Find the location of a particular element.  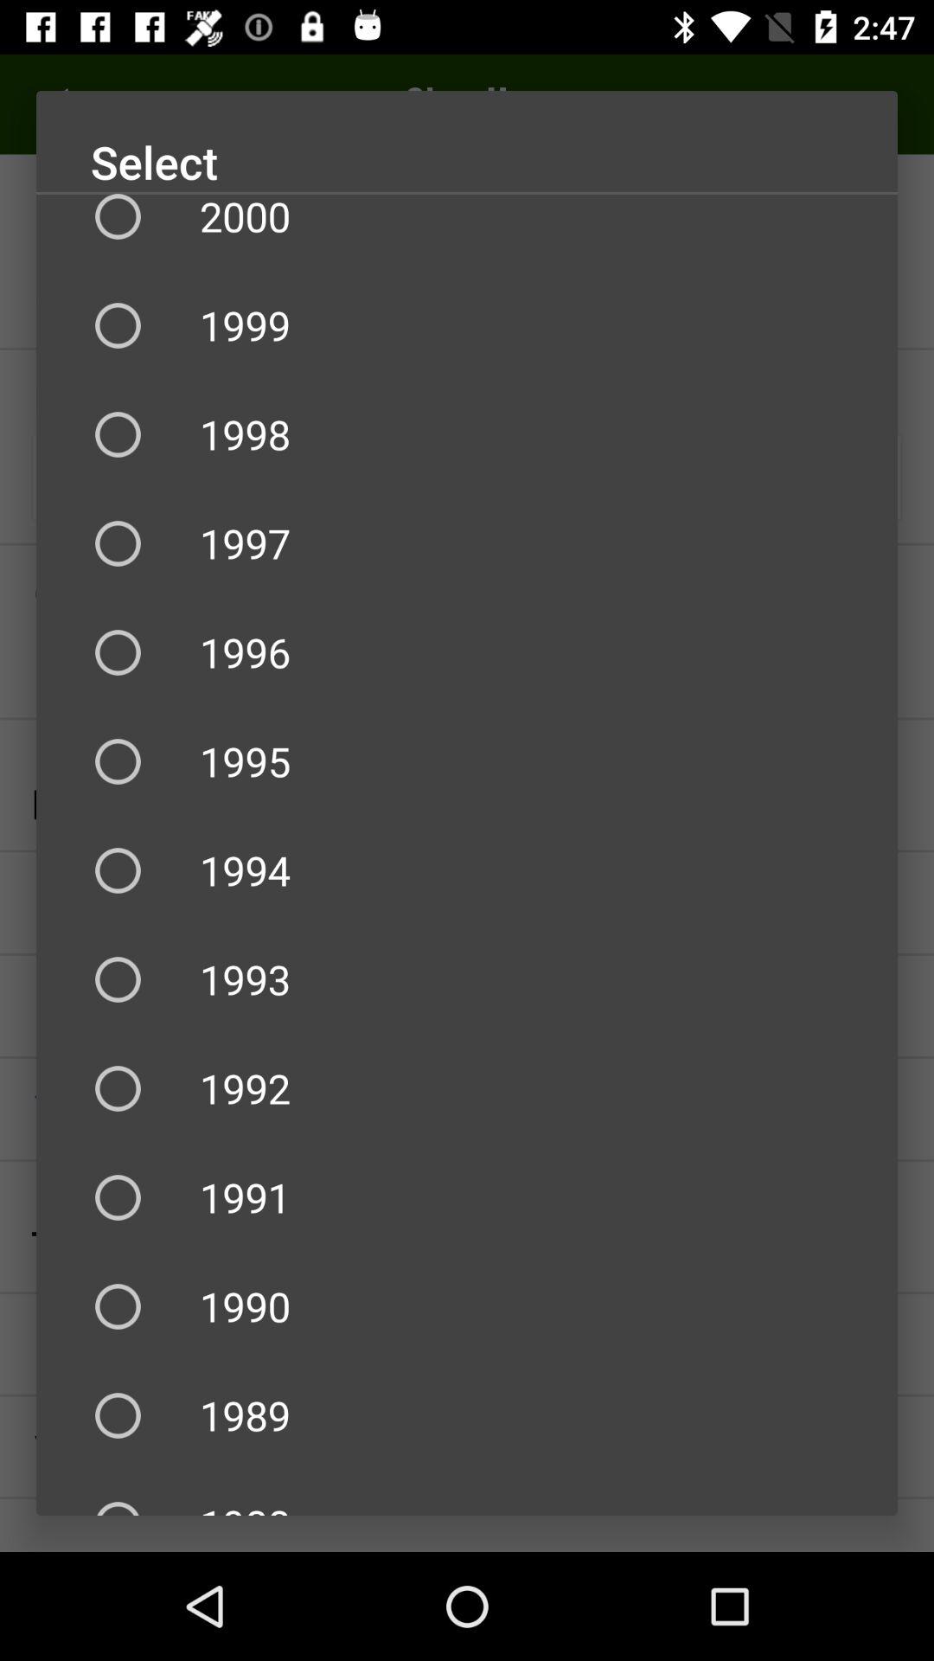

choose 1996 item is located at coordinates (467, 652).